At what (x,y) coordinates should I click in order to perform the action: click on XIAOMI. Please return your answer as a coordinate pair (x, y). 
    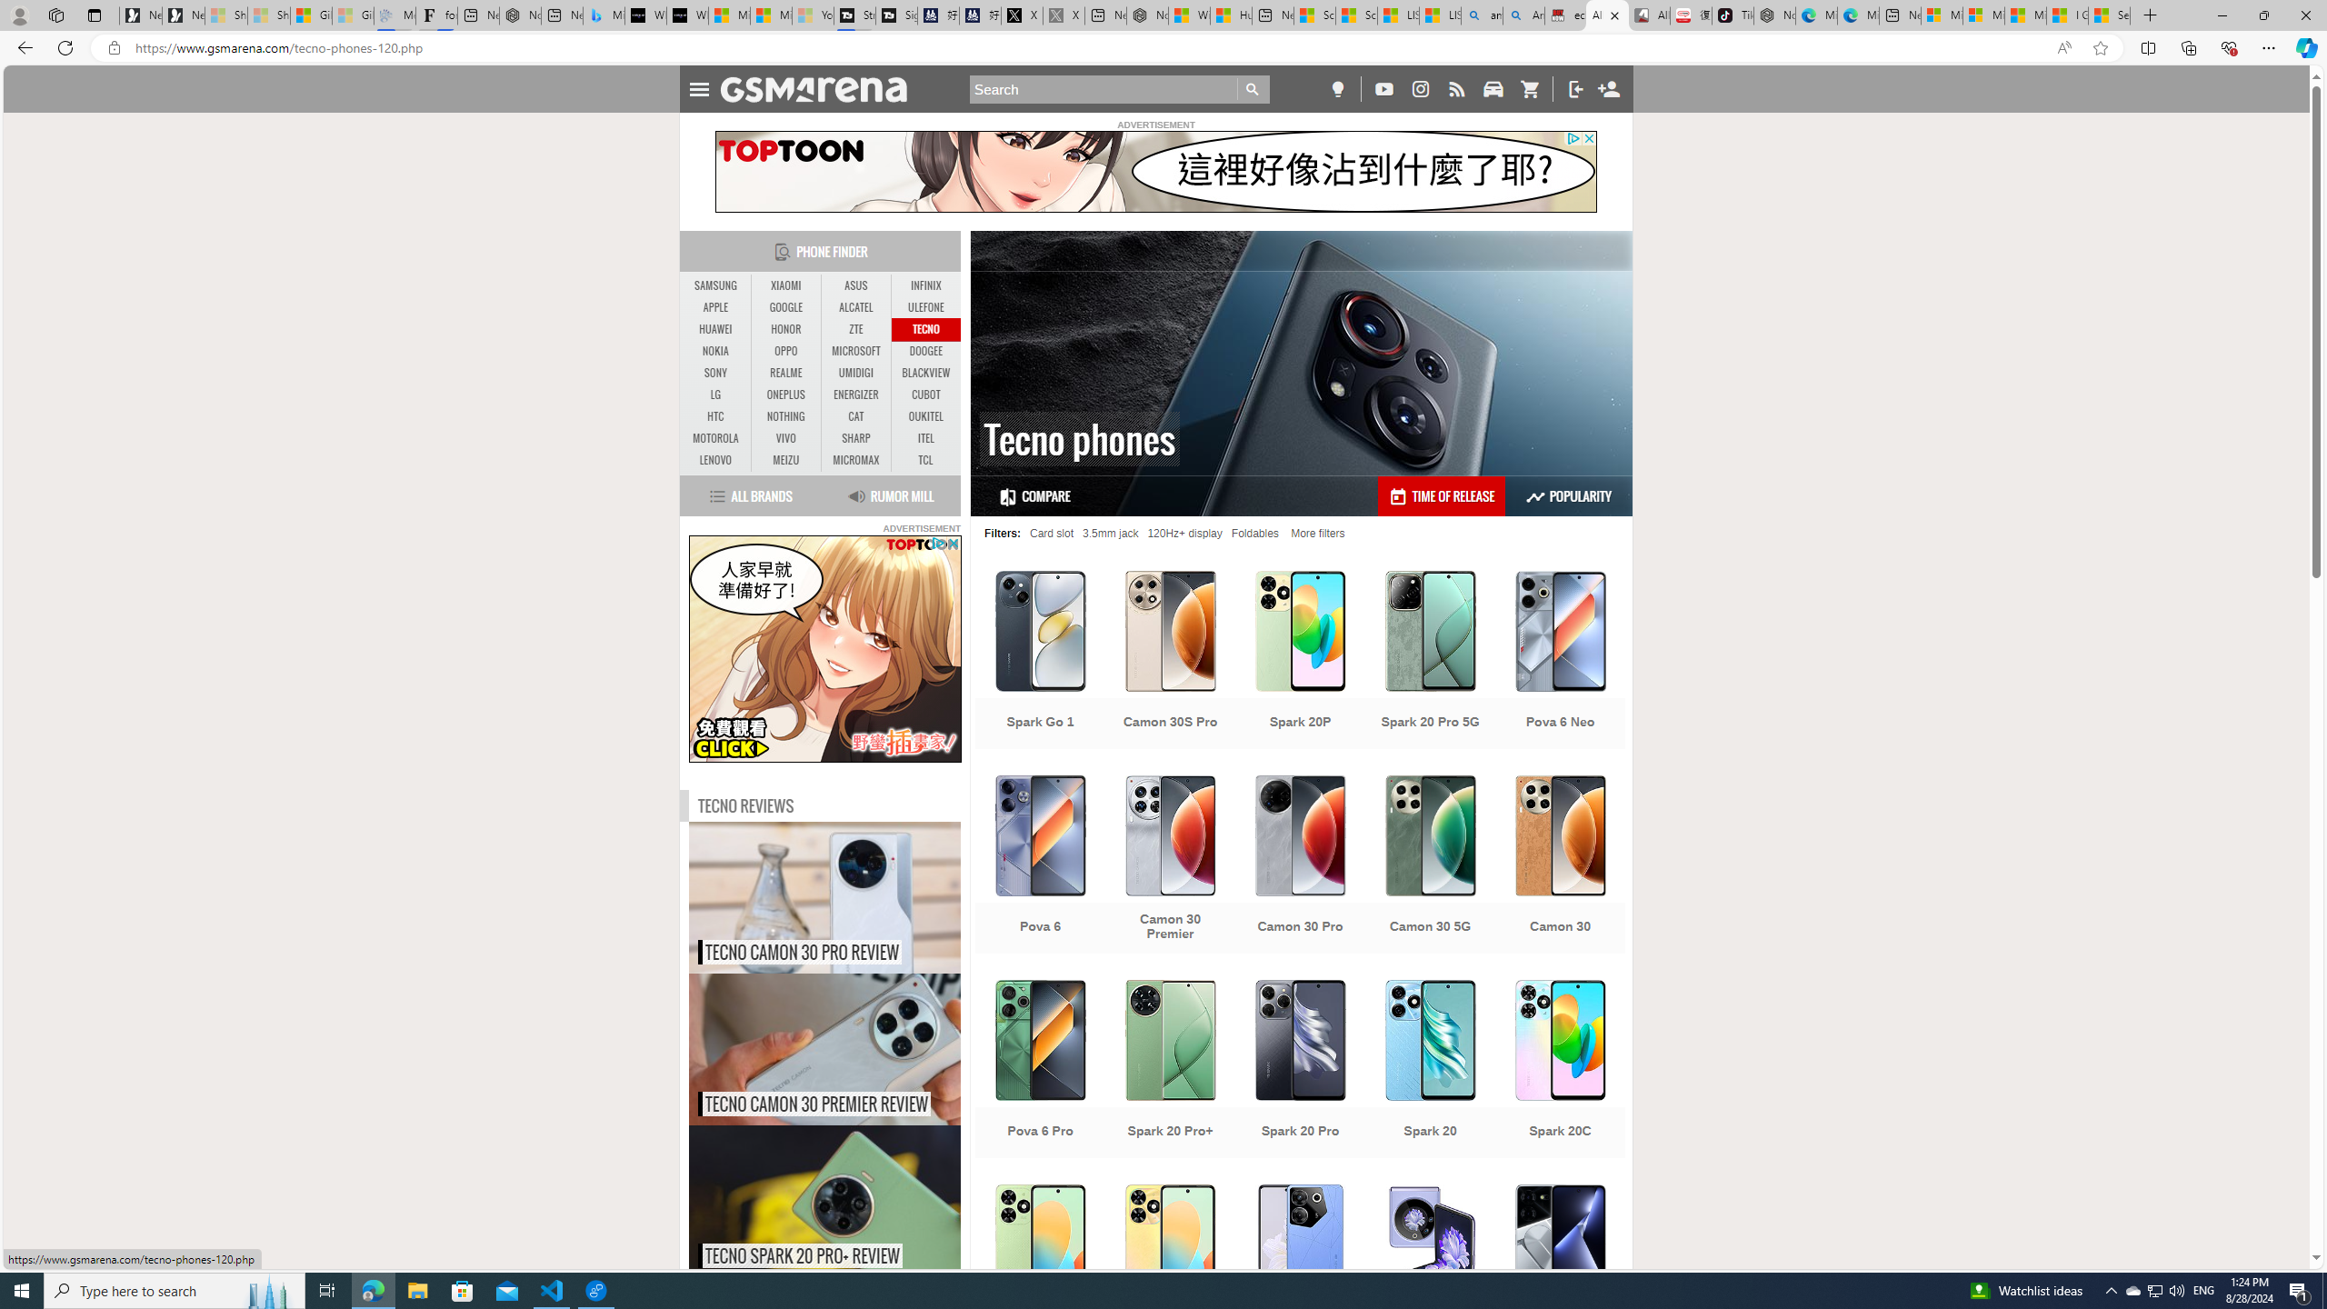
    Looking at the image, I should click on (785, 285).